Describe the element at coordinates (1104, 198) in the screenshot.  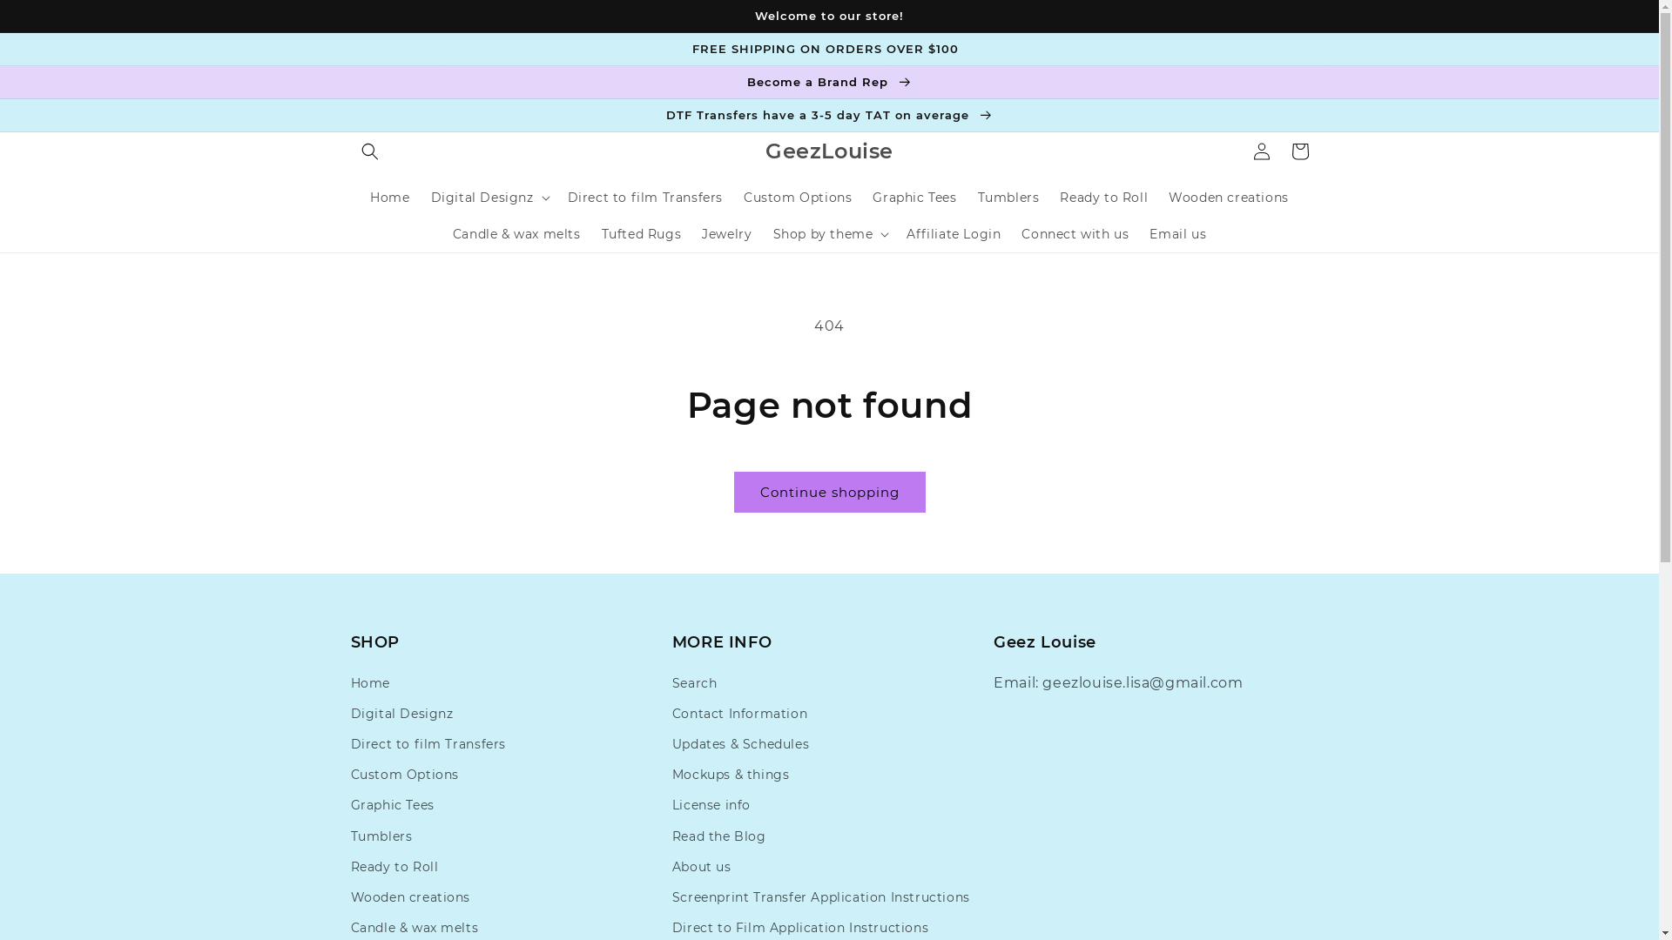
I see `Ready to Roll` at that location.